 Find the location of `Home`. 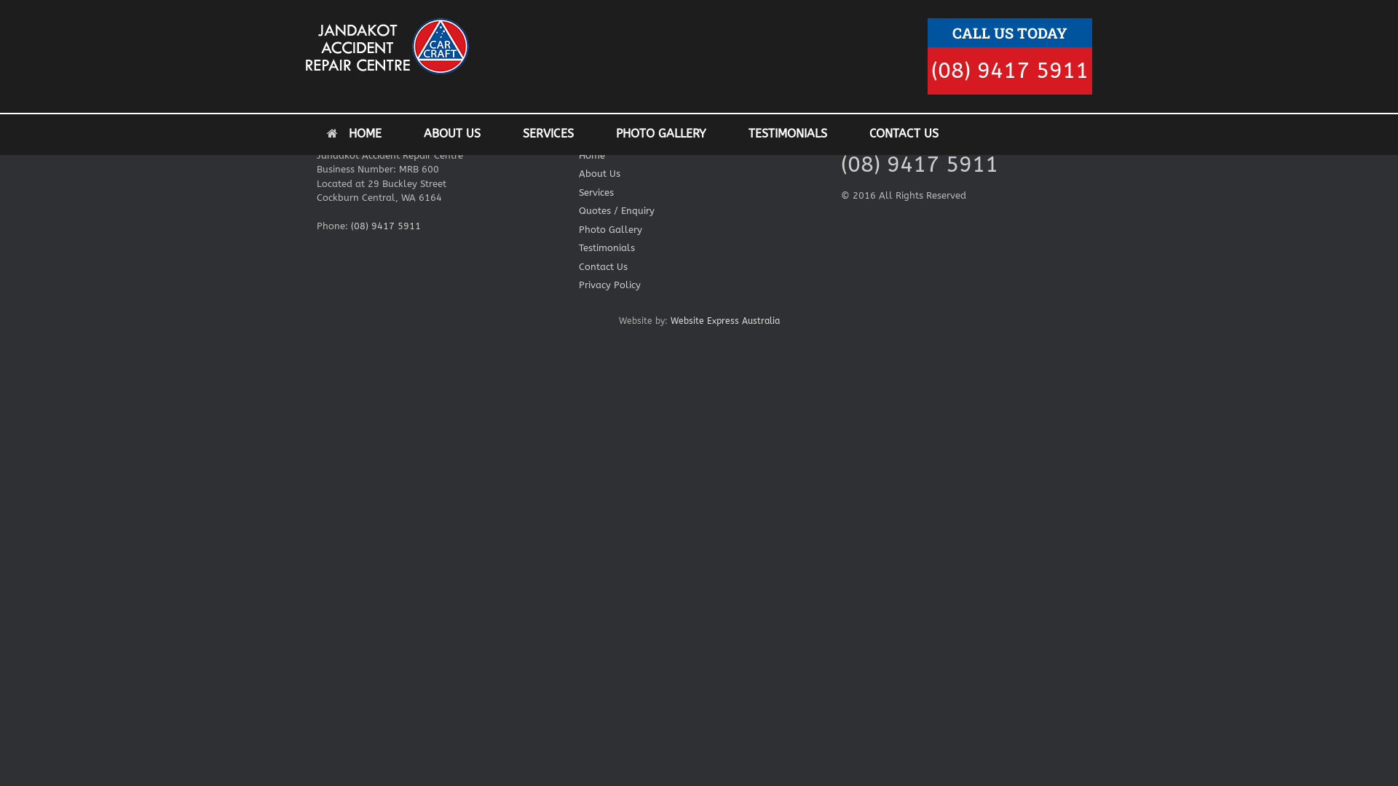

Home is located at coordinates (699, 157).